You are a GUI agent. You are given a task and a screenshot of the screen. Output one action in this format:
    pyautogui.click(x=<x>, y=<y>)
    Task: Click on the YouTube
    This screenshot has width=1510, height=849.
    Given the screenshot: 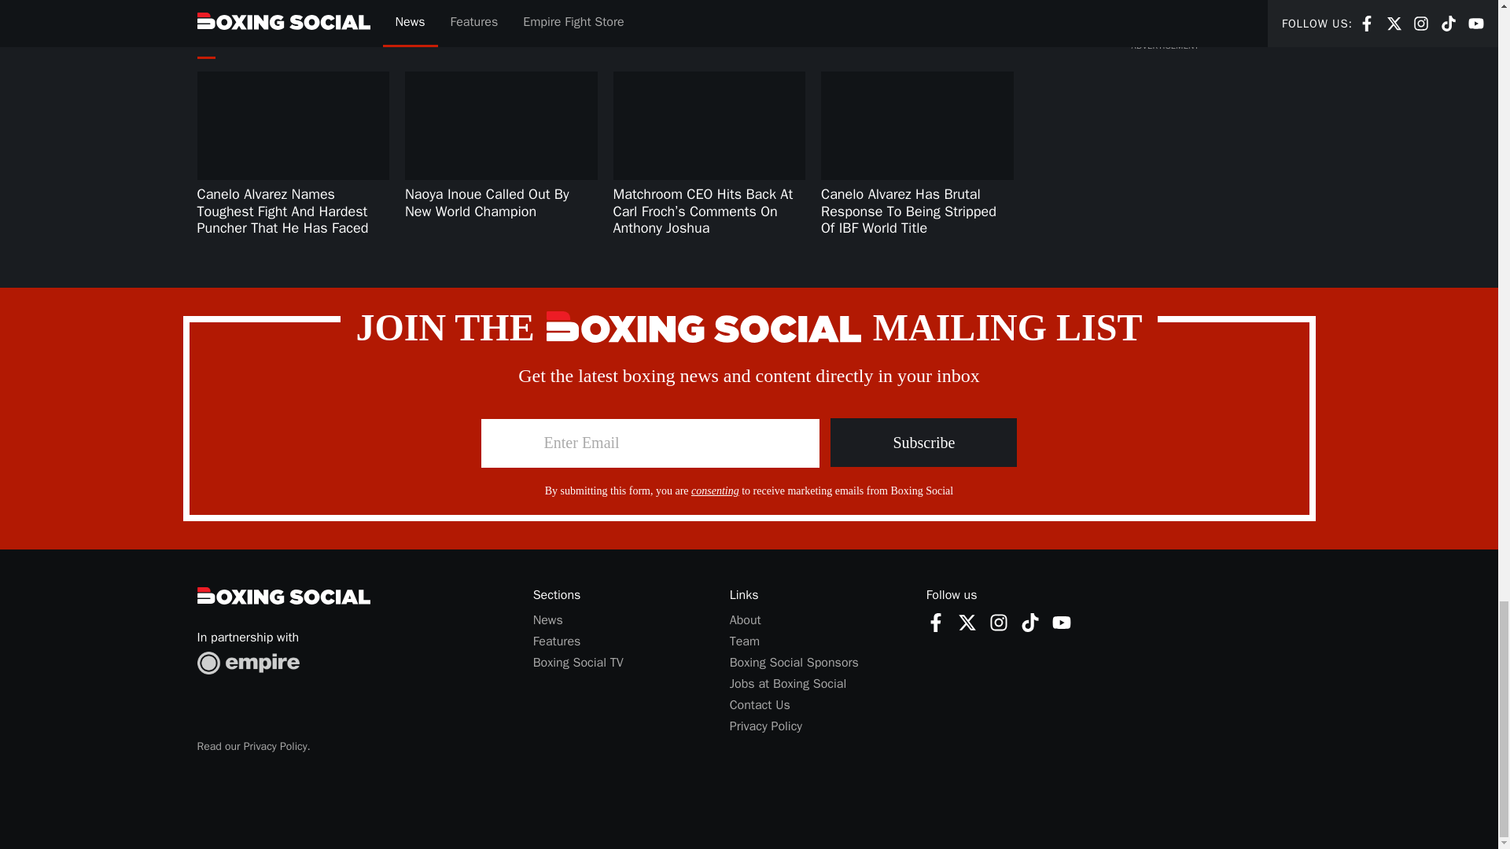 What is the action you would take?
    pyautogui.click(x=1062, y=622)
    